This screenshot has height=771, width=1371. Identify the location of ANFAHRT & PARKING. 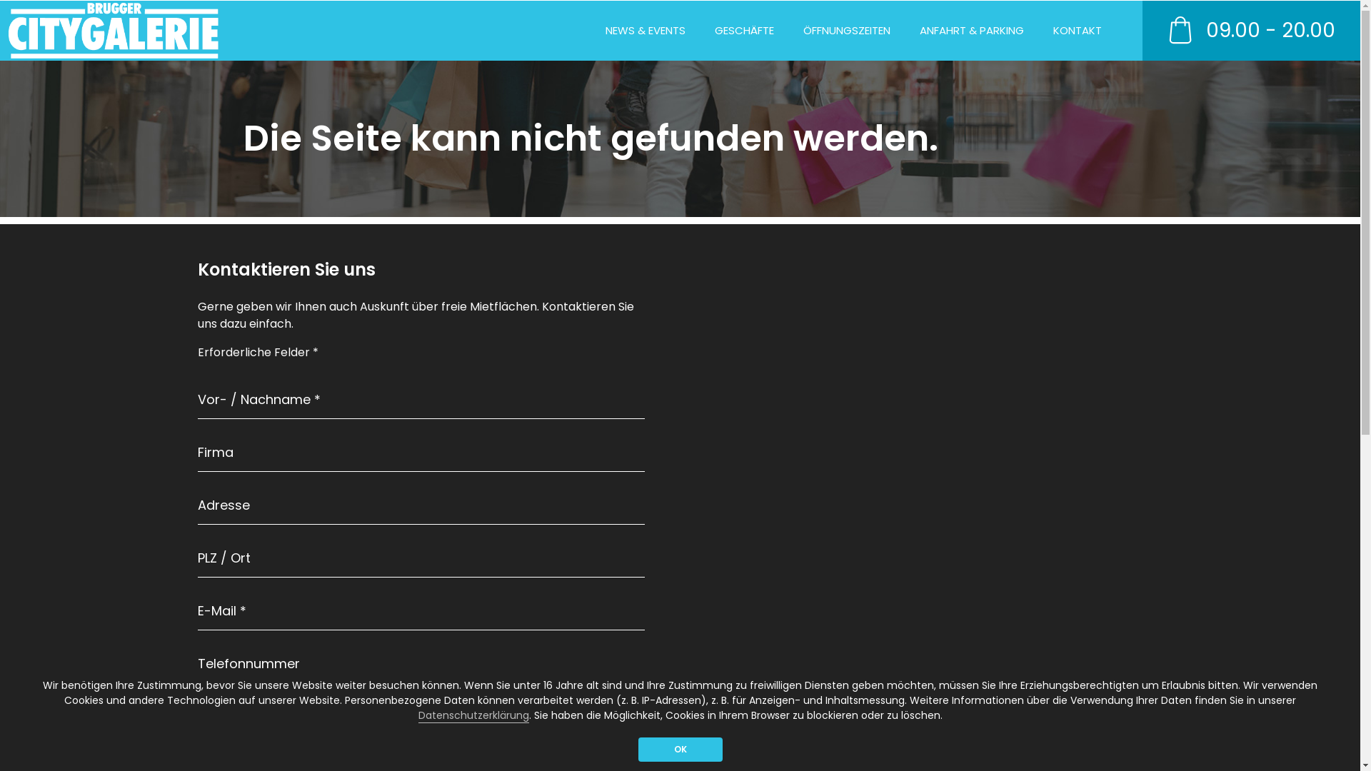
(972, 31).